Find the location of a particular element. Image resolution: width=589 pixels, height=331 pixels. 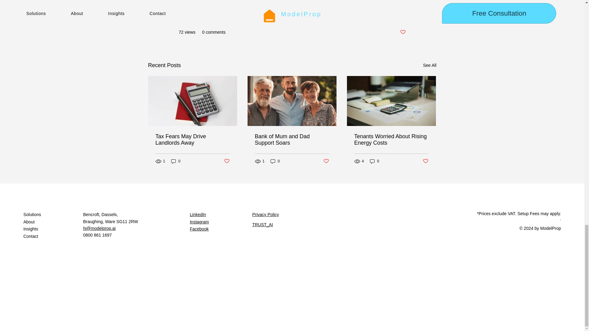

Post not marked as liked is located at coordinates (226, 161).